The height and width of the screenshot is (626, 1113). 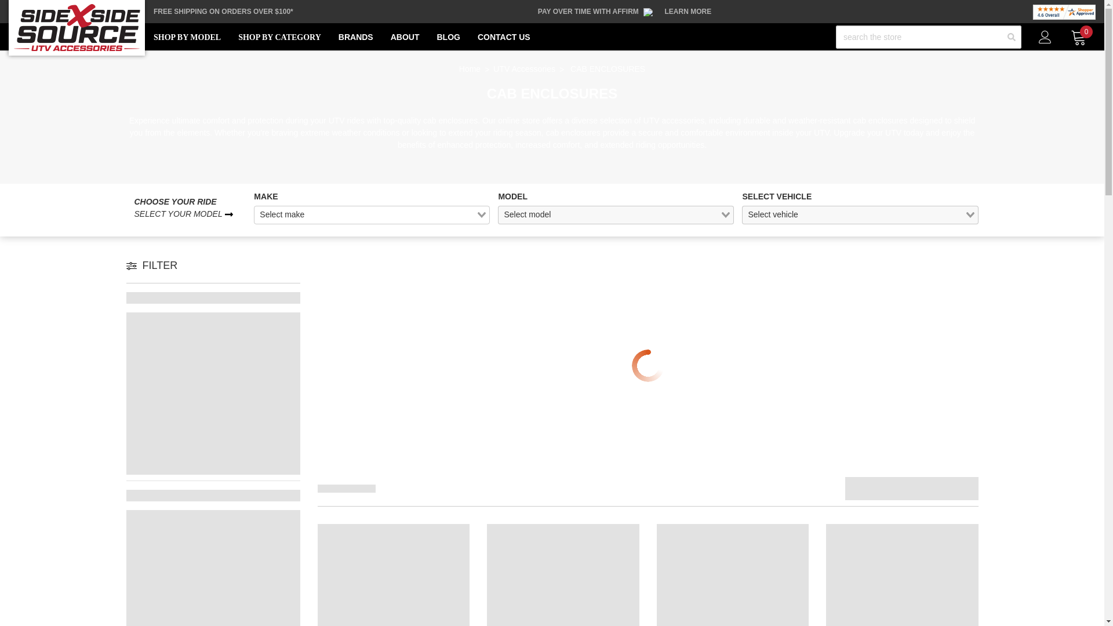 What do you see at coordinates (688, 12) in the screenshot?
I see `LEARN MORE` at bounding box center [688, 12].